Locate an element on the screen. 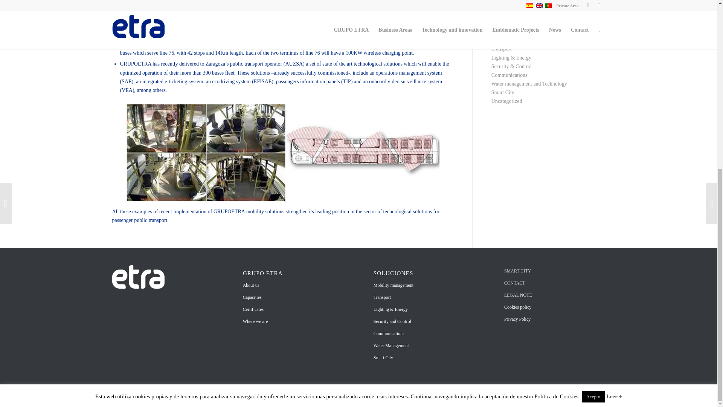 The width and height of the screenshot is (723, 407). Transporte 01 is located at coordinates (282, 153).